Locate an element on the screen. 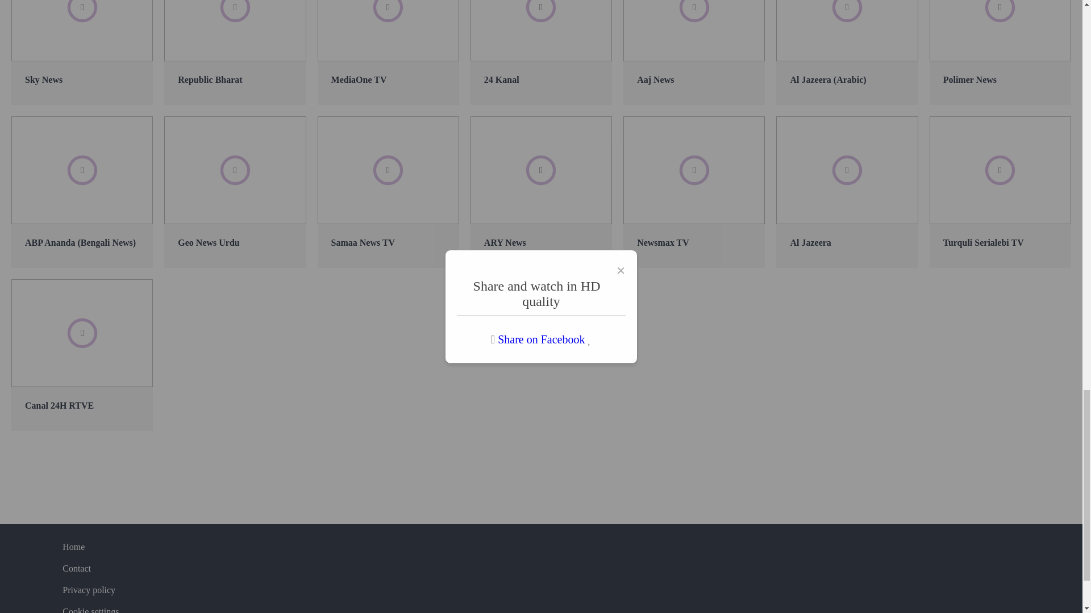 The width and height of the screenshot is (1091, 613). Privacy policy is located at coordinates (89, 590).